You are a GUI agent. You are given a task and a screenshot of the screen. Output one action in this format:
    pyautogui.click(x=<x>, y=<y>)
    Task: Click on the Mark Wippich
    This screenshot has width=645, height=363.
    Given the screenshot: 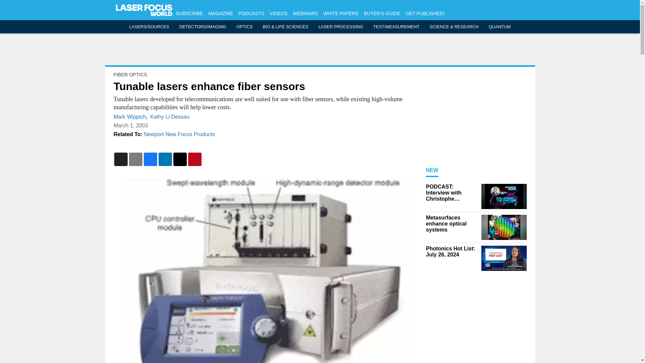 What is the action you would take?
    pyautogui.click(x=130, y=117)
    